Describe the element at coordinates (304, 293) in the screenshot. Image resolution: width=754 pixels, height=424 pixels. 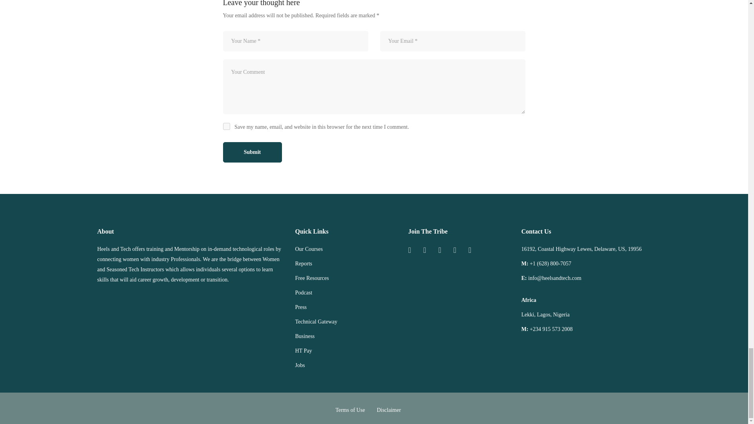
I see `Podcast` at that location.